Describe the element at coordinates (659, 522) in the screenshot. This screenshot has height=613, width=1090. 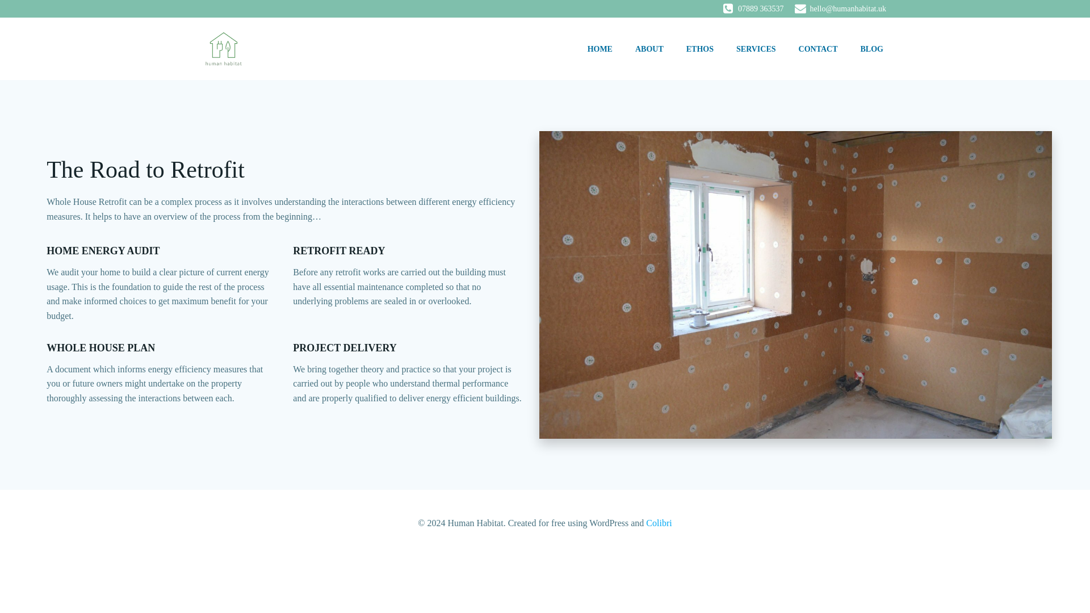
I see `Colibri` at that location.